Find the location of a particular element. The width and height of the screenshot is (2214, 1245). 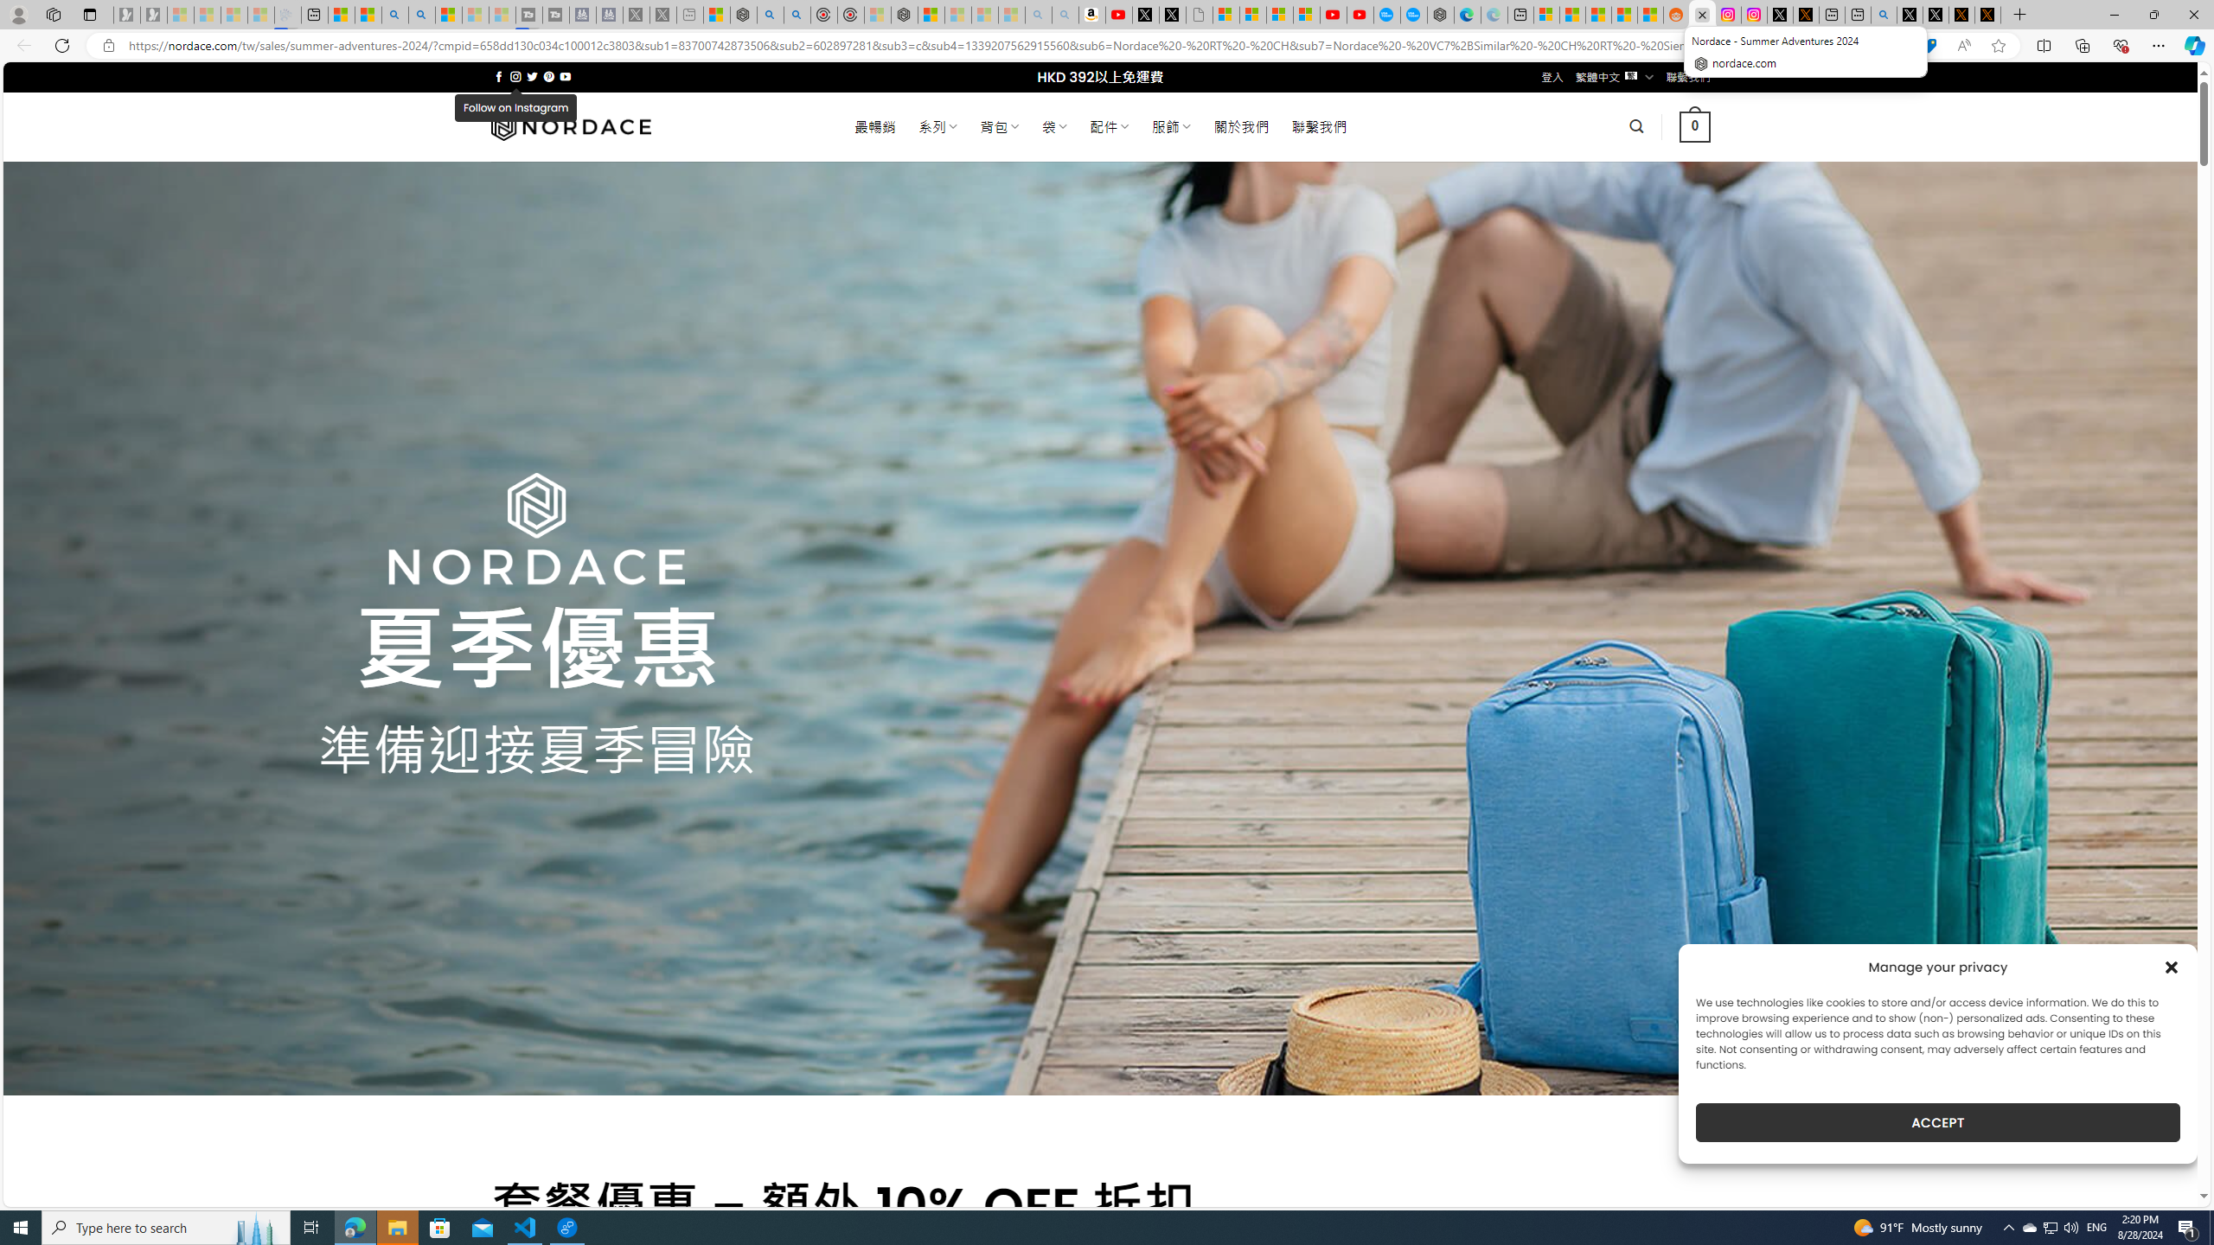

This site has coupons! Shopping in Microsoft Edge is located at coordinates (1929, 46).